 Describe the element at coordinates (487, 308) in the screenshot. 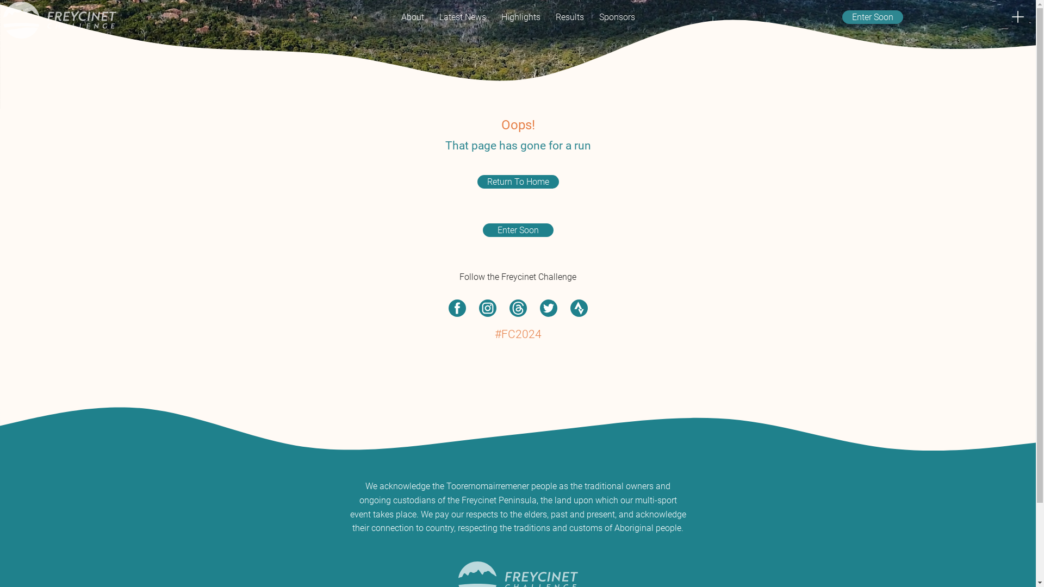

I see `Follow the Freycinet Challenge on Instagram` at that location.